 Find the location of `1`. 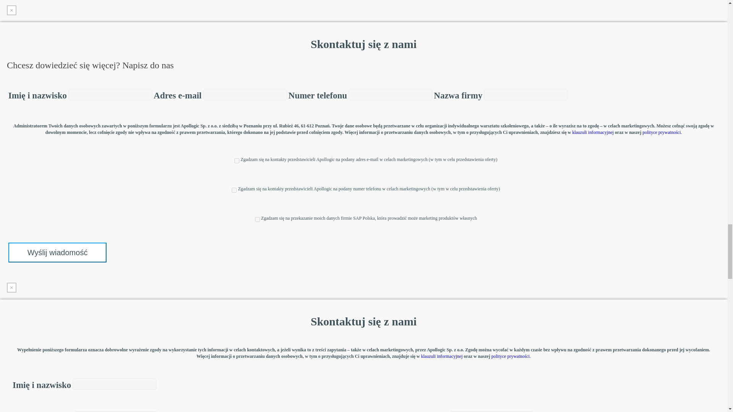

1 is located at coordinates (234, 190).